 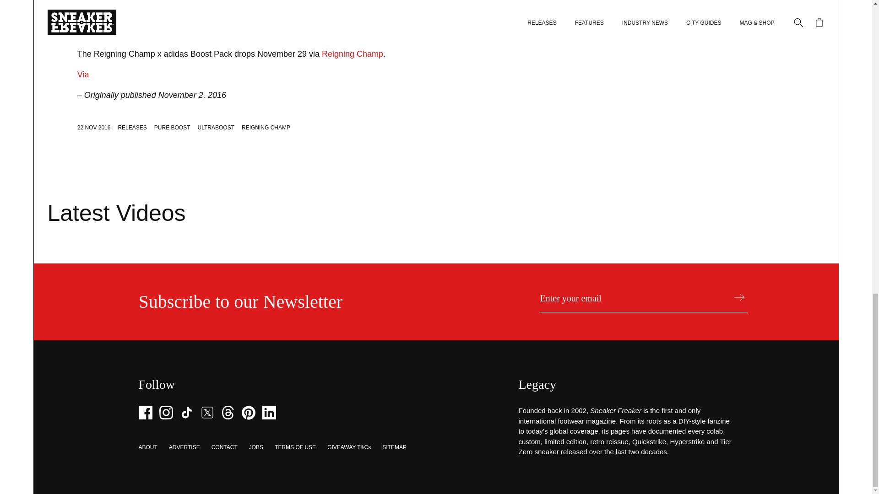 I want to click on REIGNING CHAMP, so click(x=266, y=128).